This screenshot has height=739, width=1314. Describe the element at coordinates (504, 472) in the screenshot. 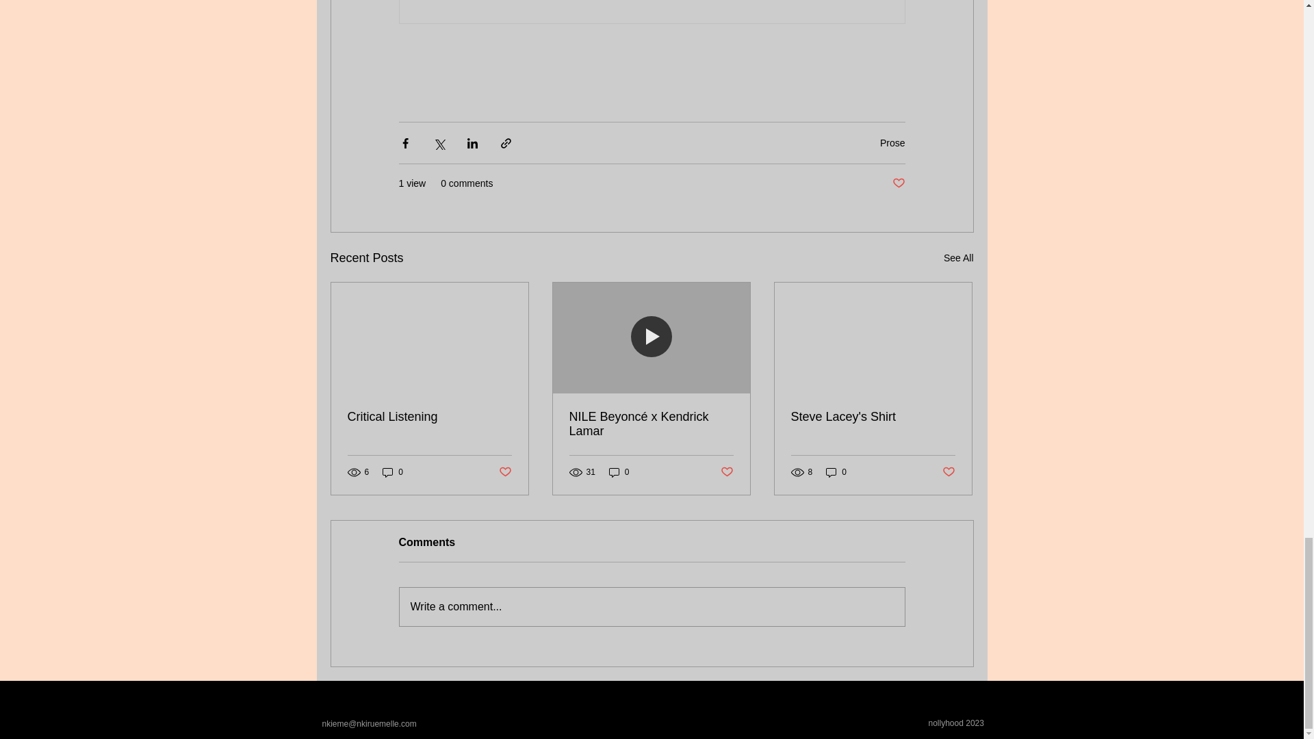

I see `Post not marked as liked` at that location.